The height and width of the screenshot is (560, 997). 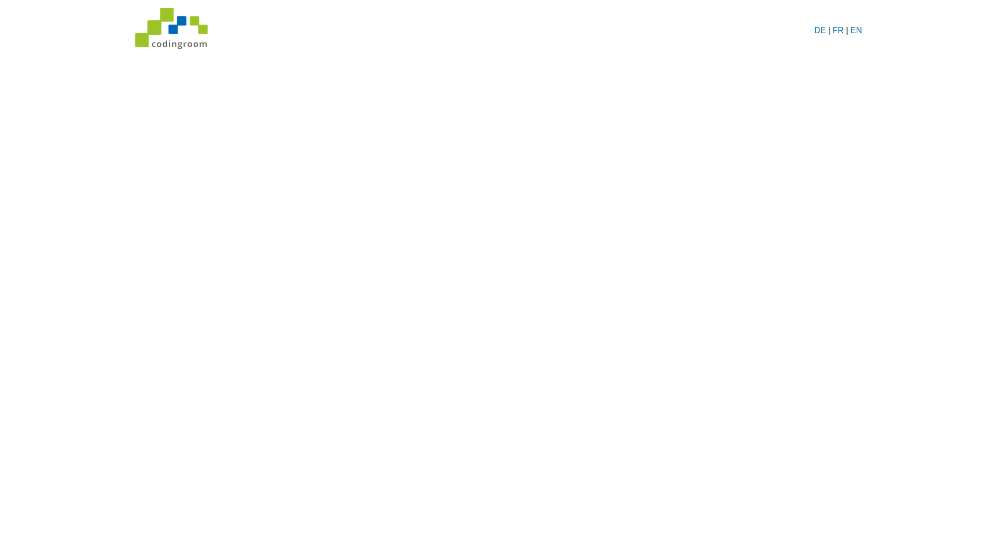 What do you see at coordinates (820, 30) in the screenshot?
I see `DE` at bounding box center [820, 30].